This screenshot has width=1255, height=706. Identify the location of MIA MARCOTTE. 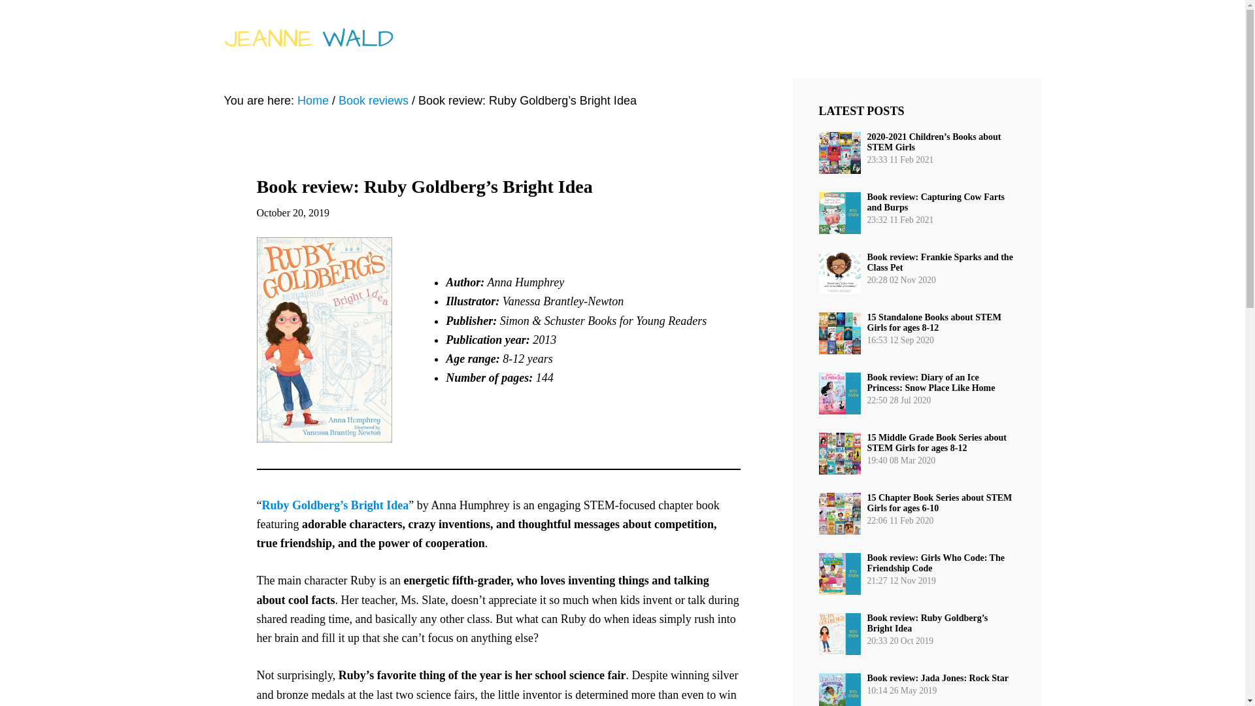
(824, 39).